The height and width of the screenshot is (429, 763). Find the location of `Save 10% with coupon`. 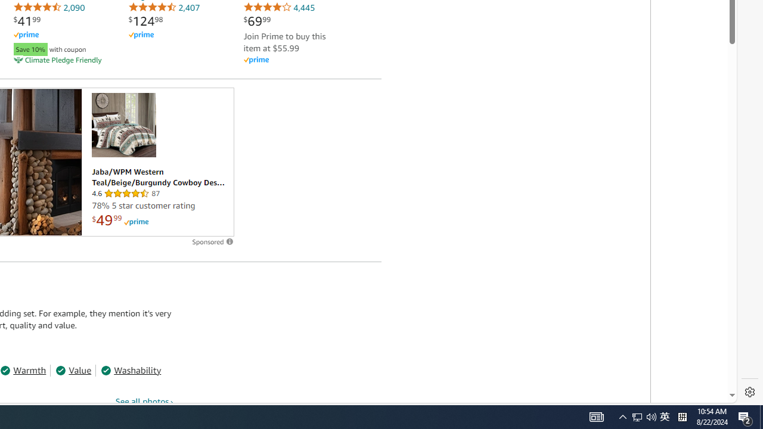

Save 10% with coupon is located at coordinates (61, 48).